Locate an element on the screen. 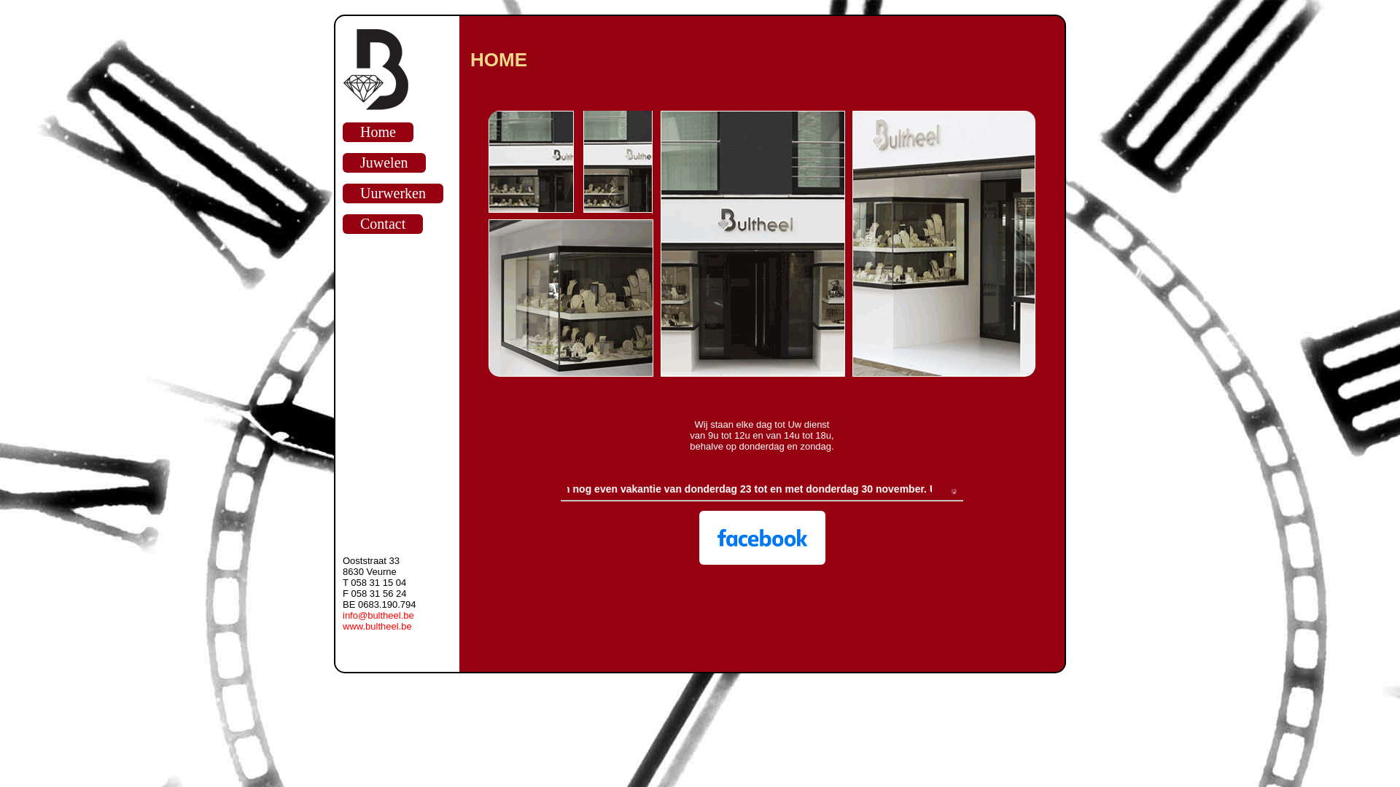 Image resolution: width=1400 pixels, height=787 pixels. www.bultheel.be is located at coordinates (378, 627).